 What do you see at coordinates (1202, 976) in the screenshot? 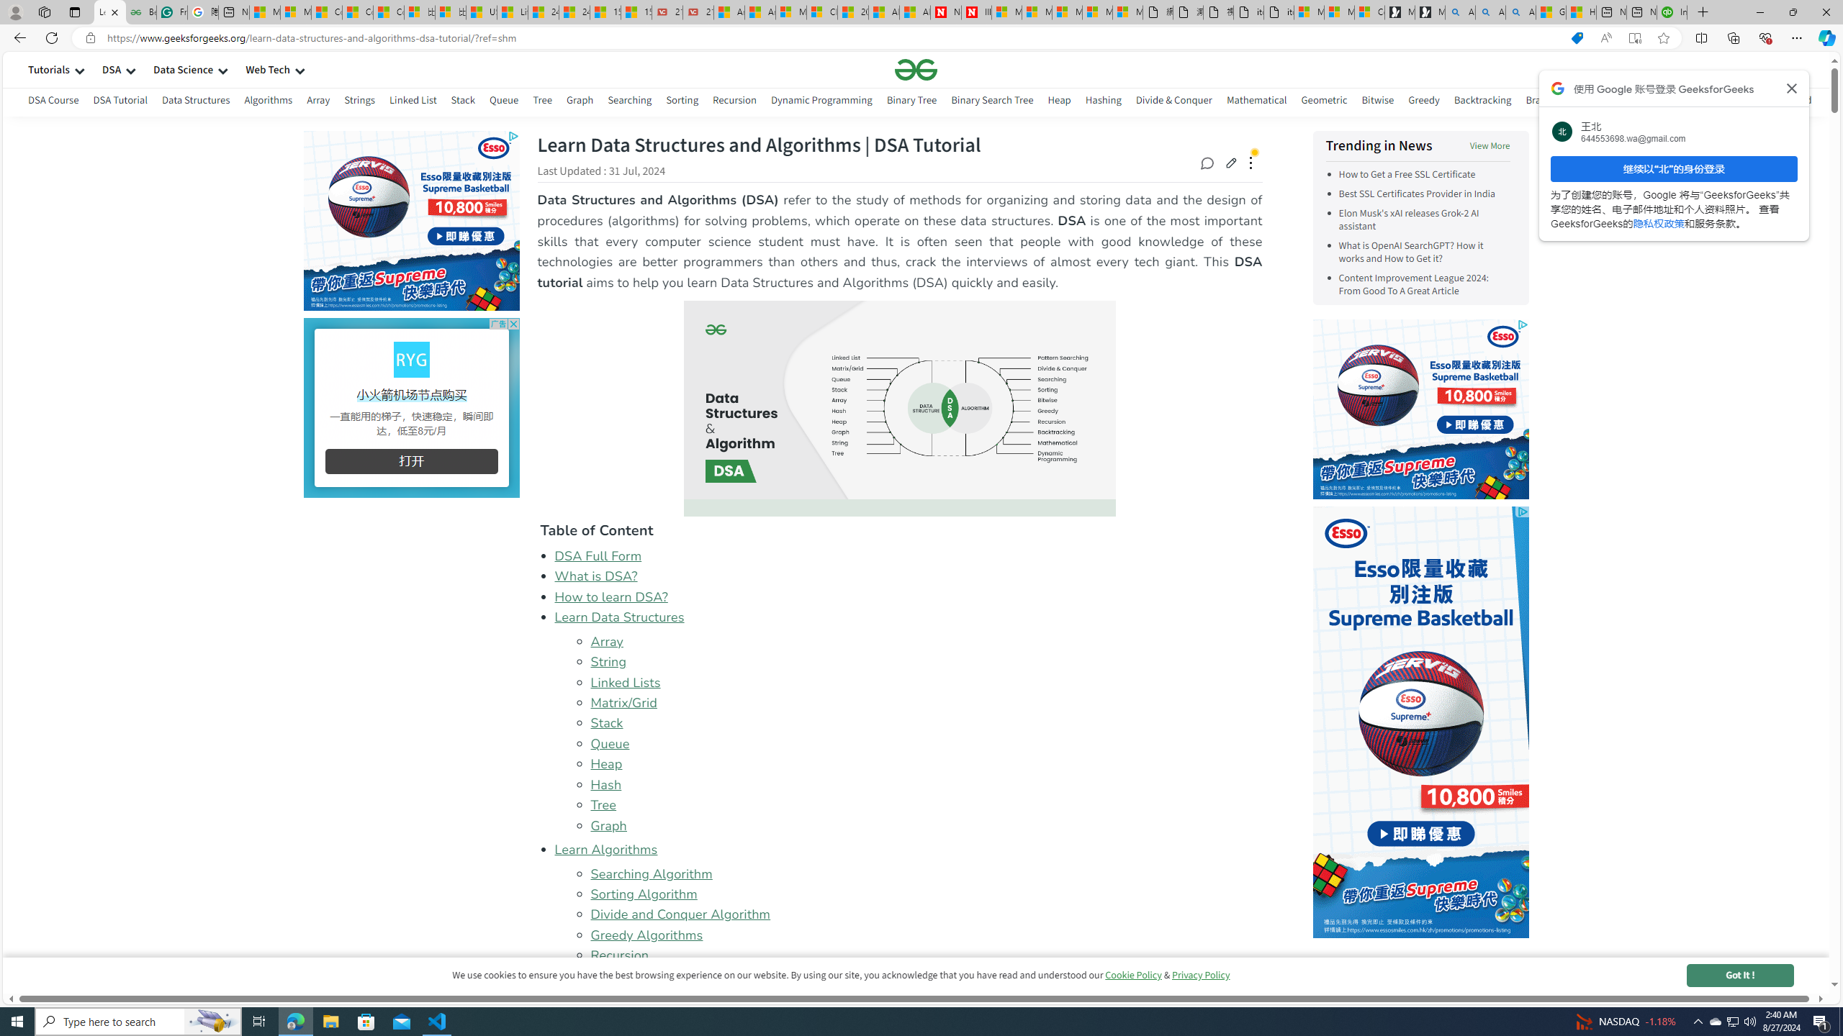
I see `Privacy Policy` at bounding box center [1202, 976].